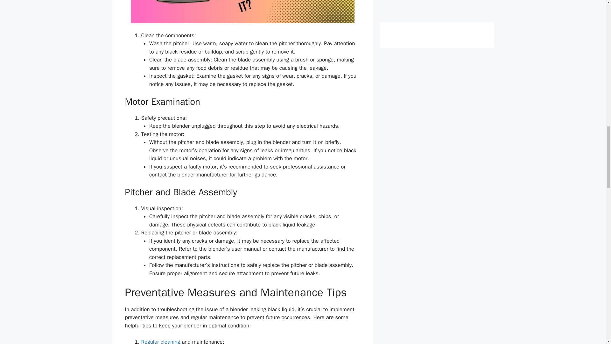 This screenshot has width=611, height=344. I want to click on Regular cleaning, so click(160, 341).